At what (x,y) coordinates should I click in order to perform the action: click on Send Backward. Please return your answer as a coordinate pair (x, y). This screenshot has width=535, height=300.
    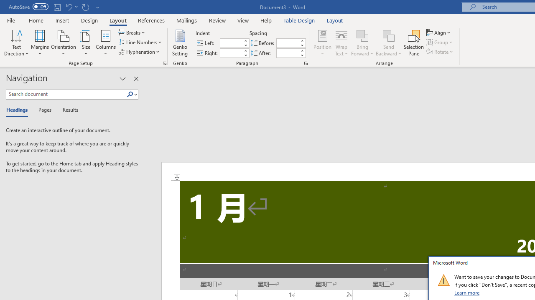
    Looking at the image, I should click on (389, 35).